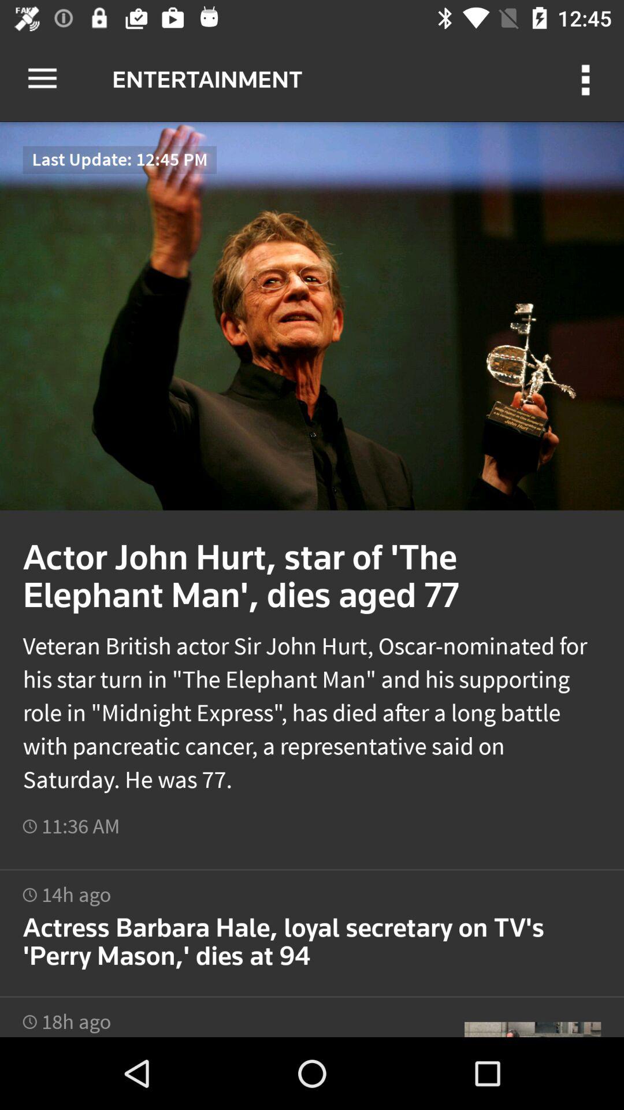 This screenshot has width=624, height=1110. I want to click on choose a notice, so click(312, 926).